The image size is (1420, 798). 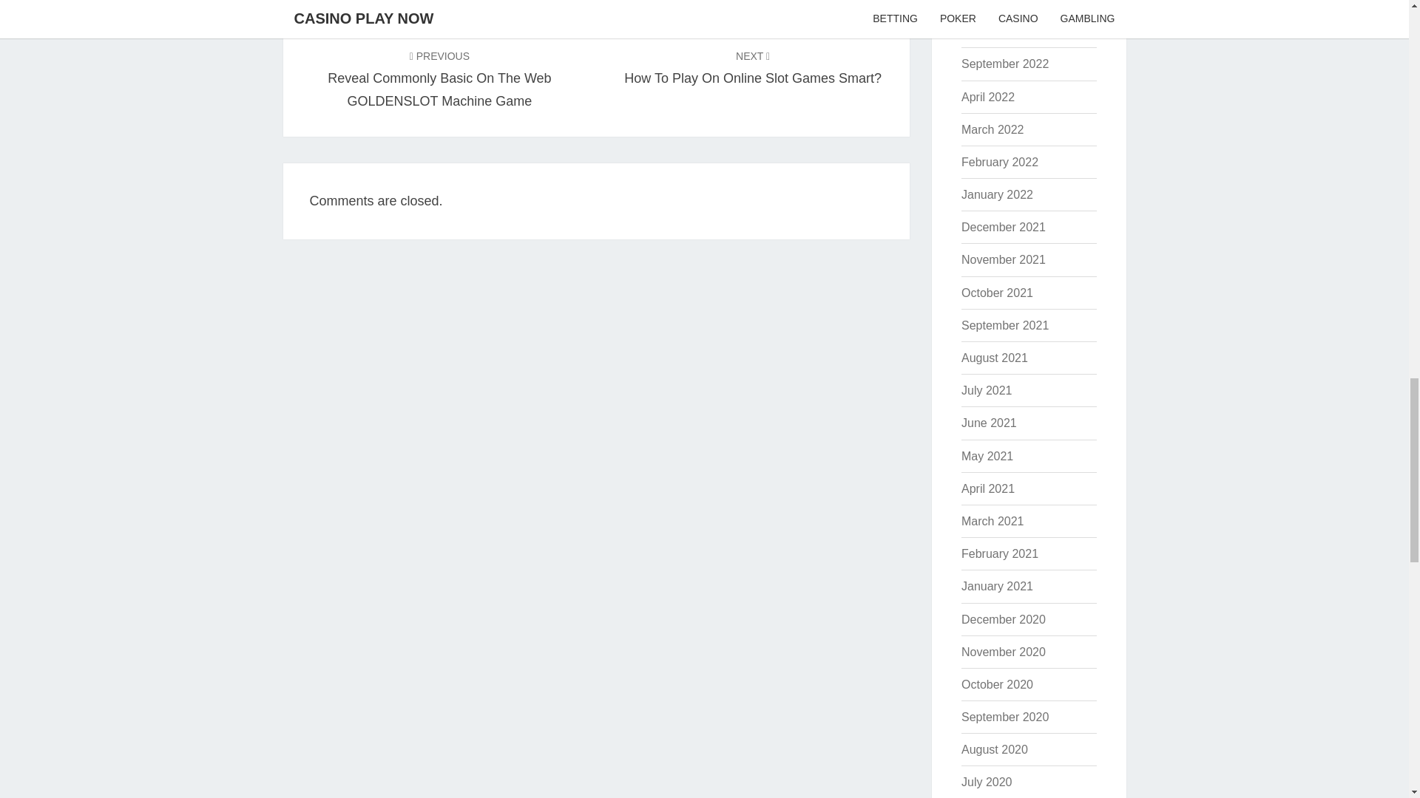 What do you see at coordinates (1004, 64) in the screenshot?
I see `September 2022` at bounding box center [1004, 64].